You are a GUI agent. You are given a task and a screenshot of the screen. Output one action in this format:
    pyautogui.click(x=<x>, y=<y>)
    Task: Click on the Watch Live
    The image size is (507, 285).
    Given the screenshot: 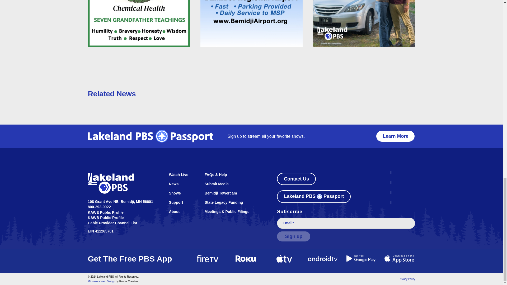 What is the action you would take?
    pyautogui.click(x=181, y=177)
    